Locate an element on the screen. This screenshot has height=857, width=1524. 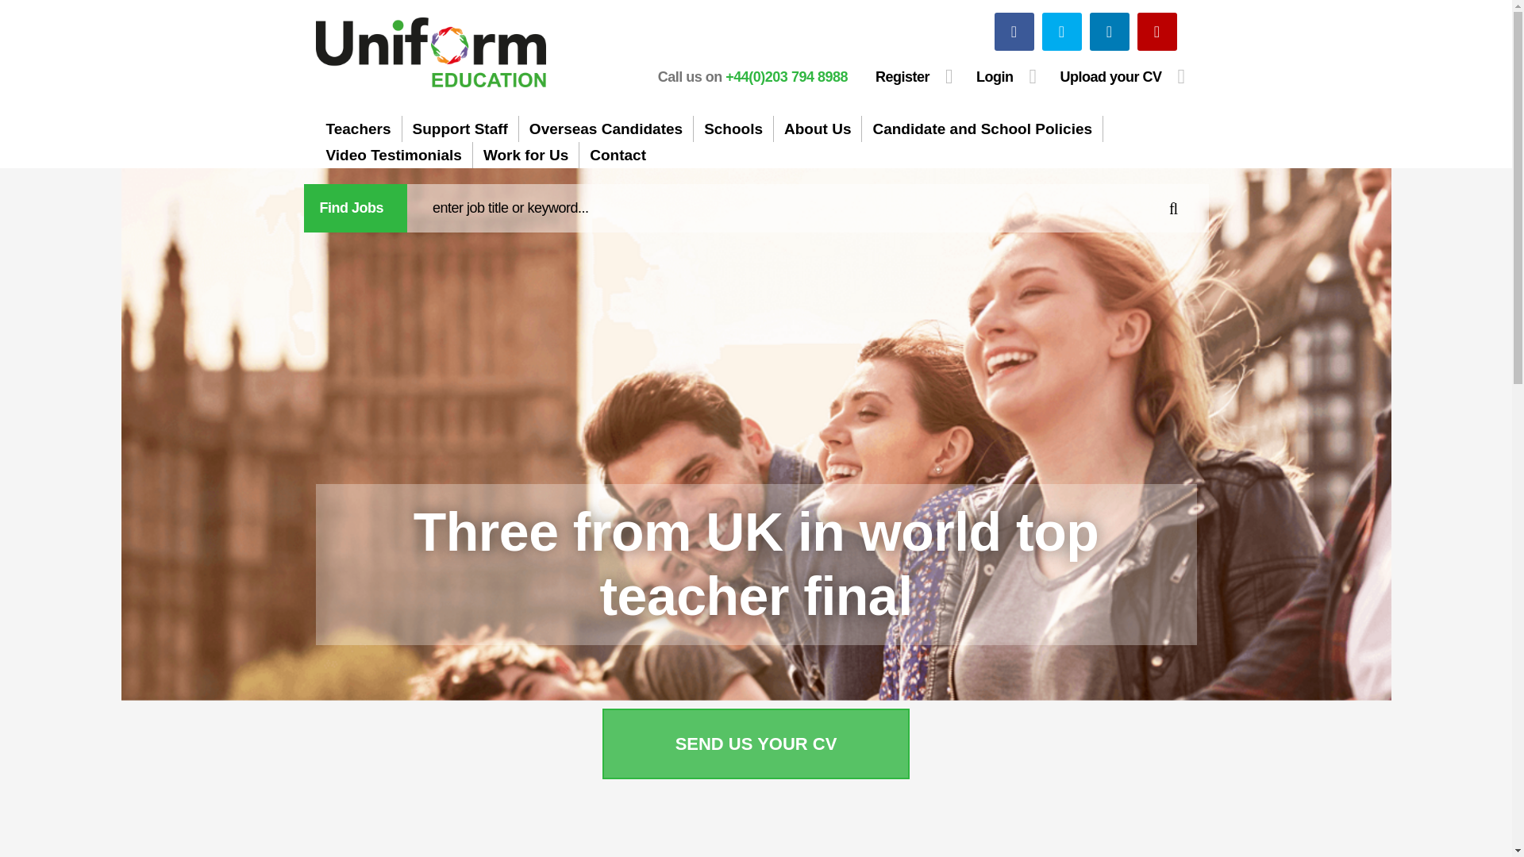
Overseas Candidates is located at coordinates (606, 129).